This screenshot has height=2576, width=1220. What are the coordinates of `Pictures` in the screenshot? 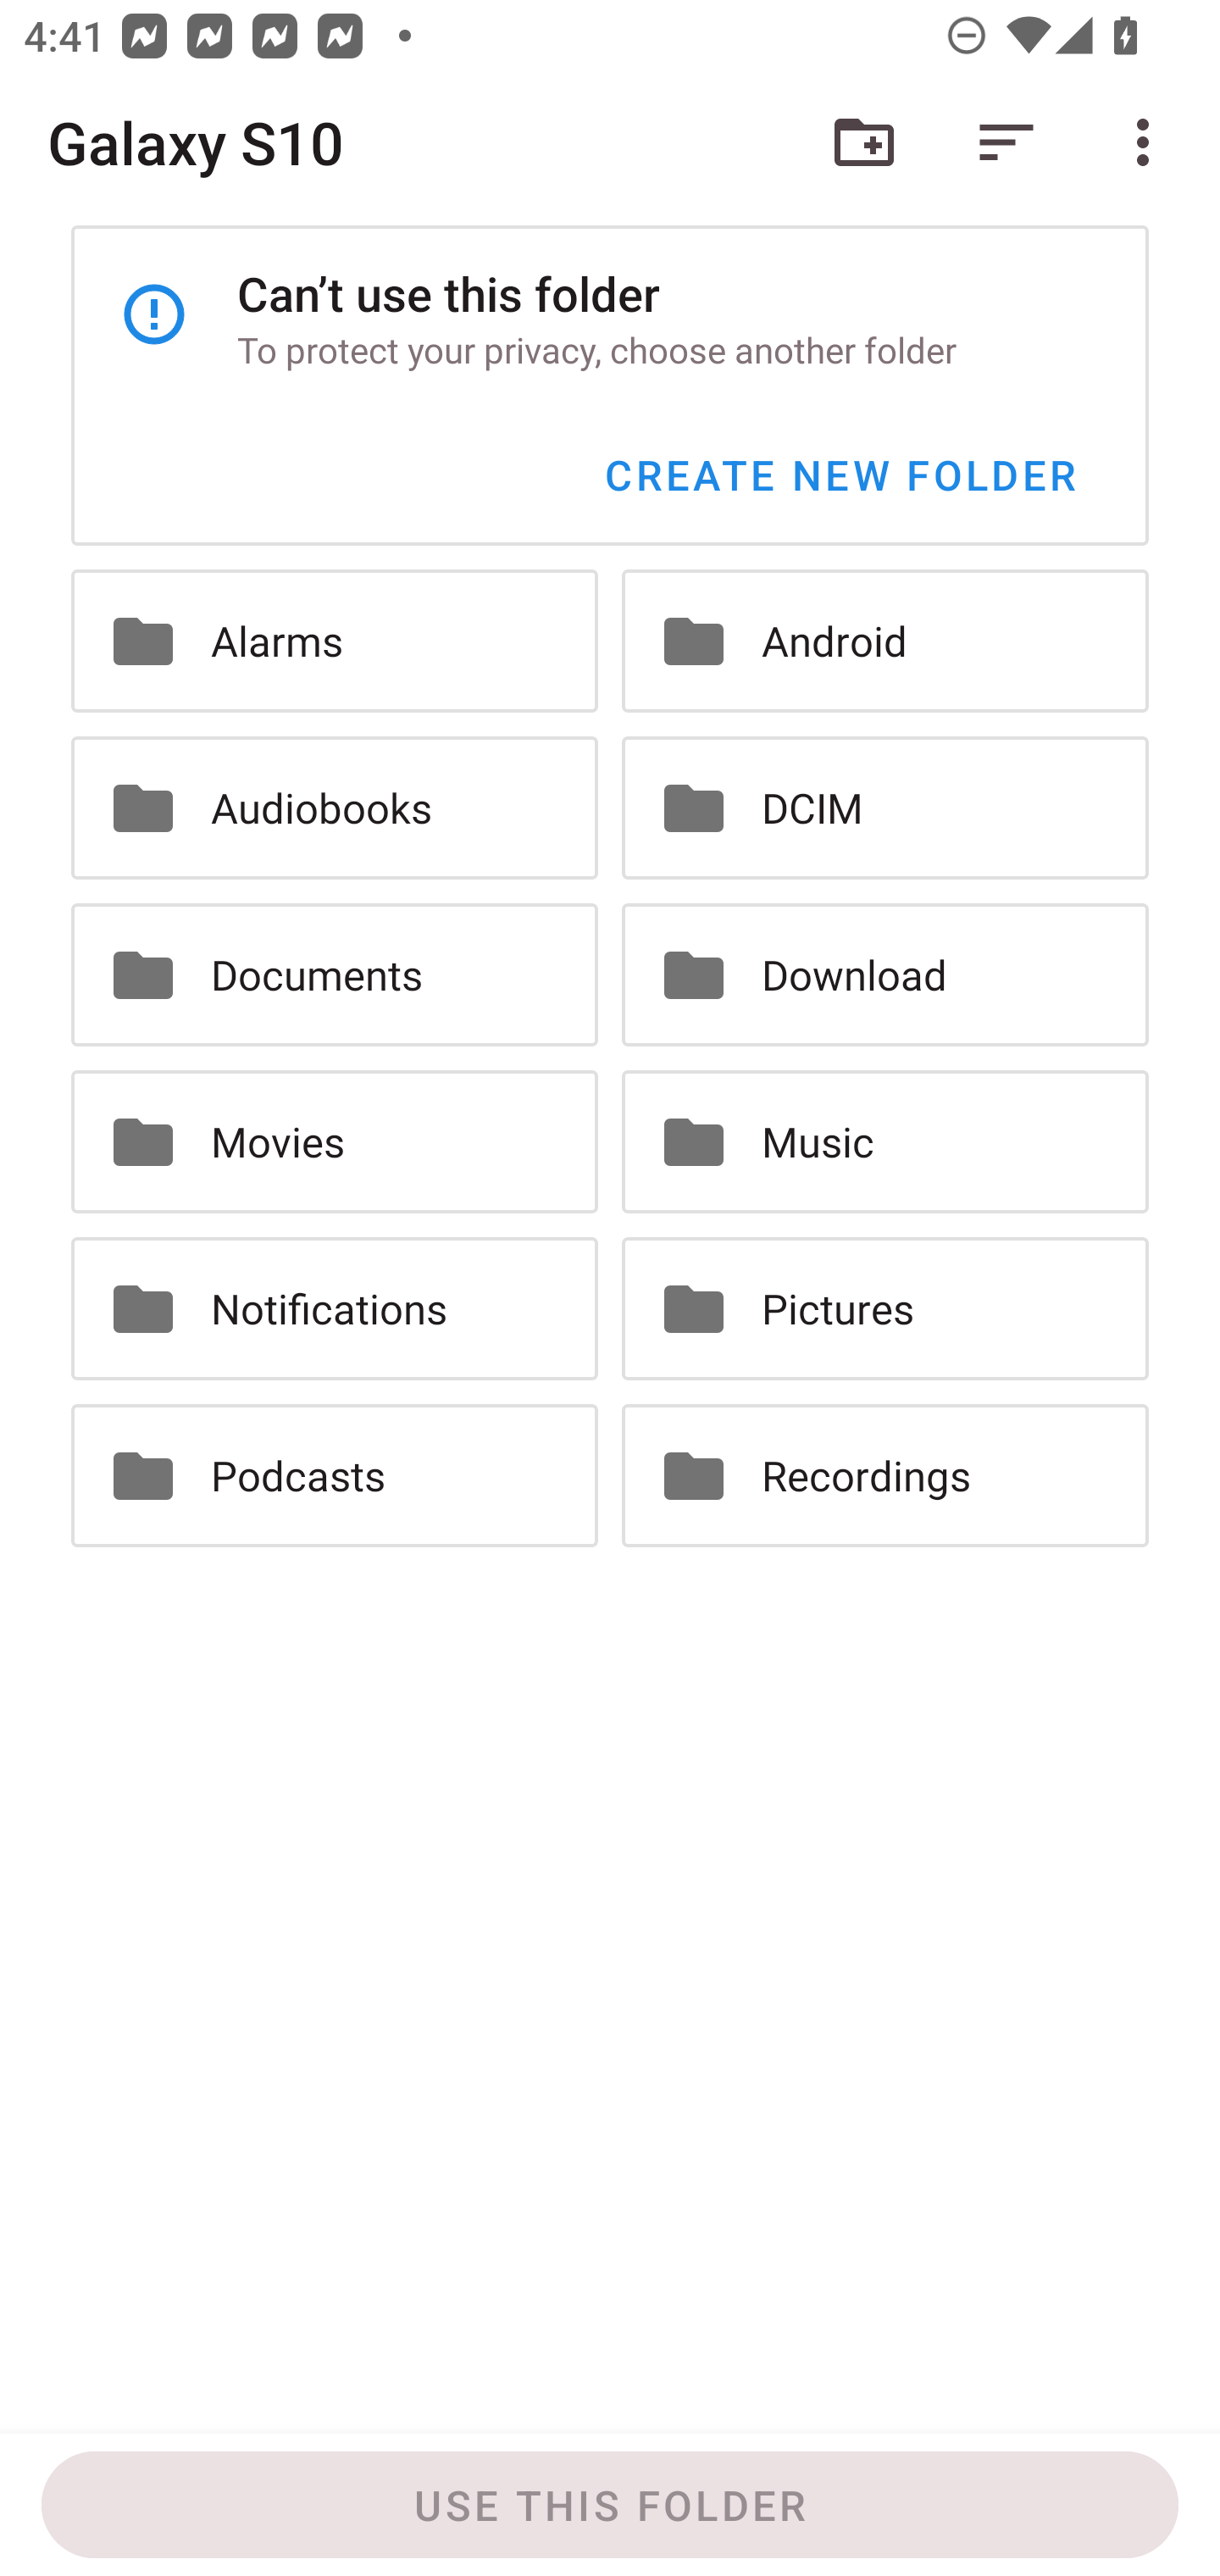 It's located at (885, 1308).